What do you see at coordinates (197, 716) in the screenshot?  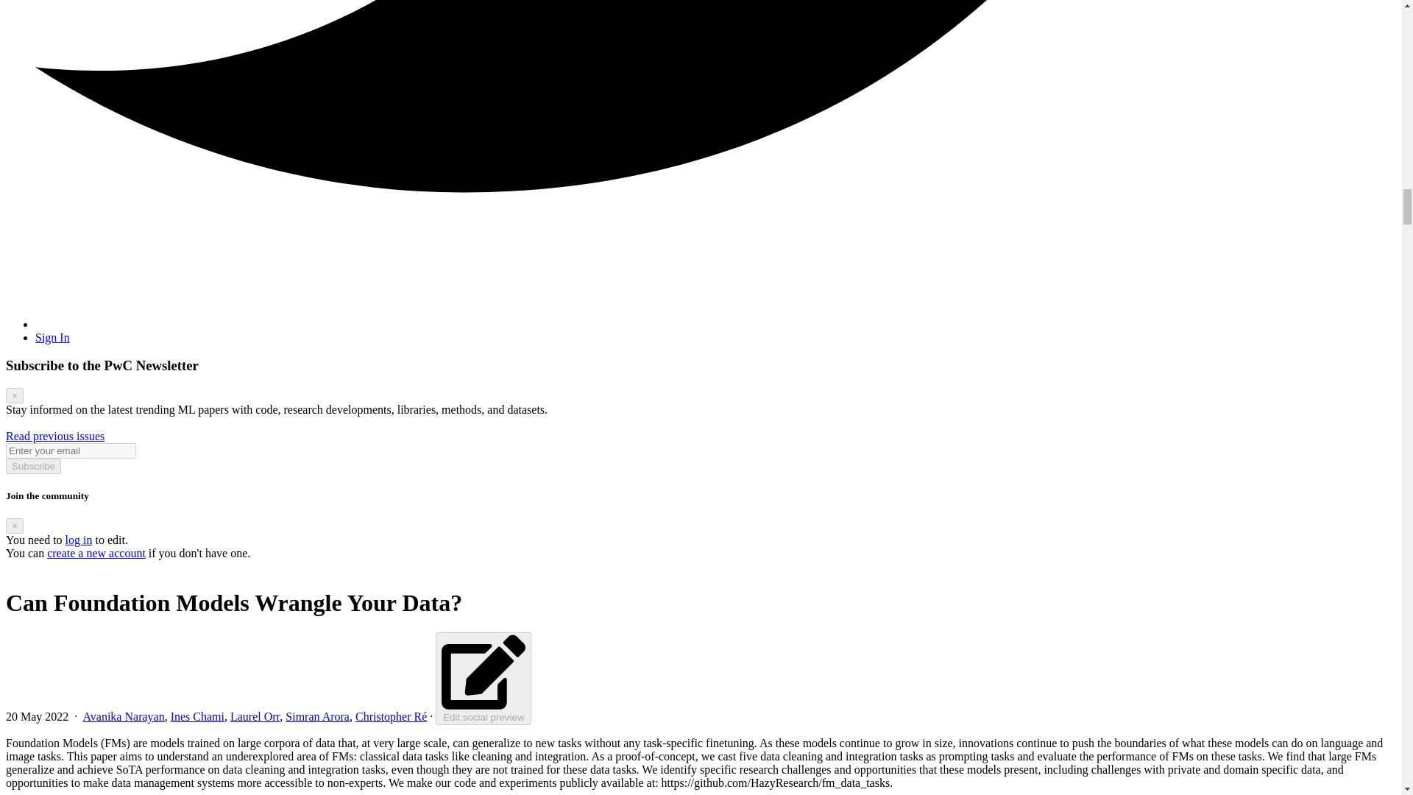 I see `Ines Chami` at bounding box center [197, 716].